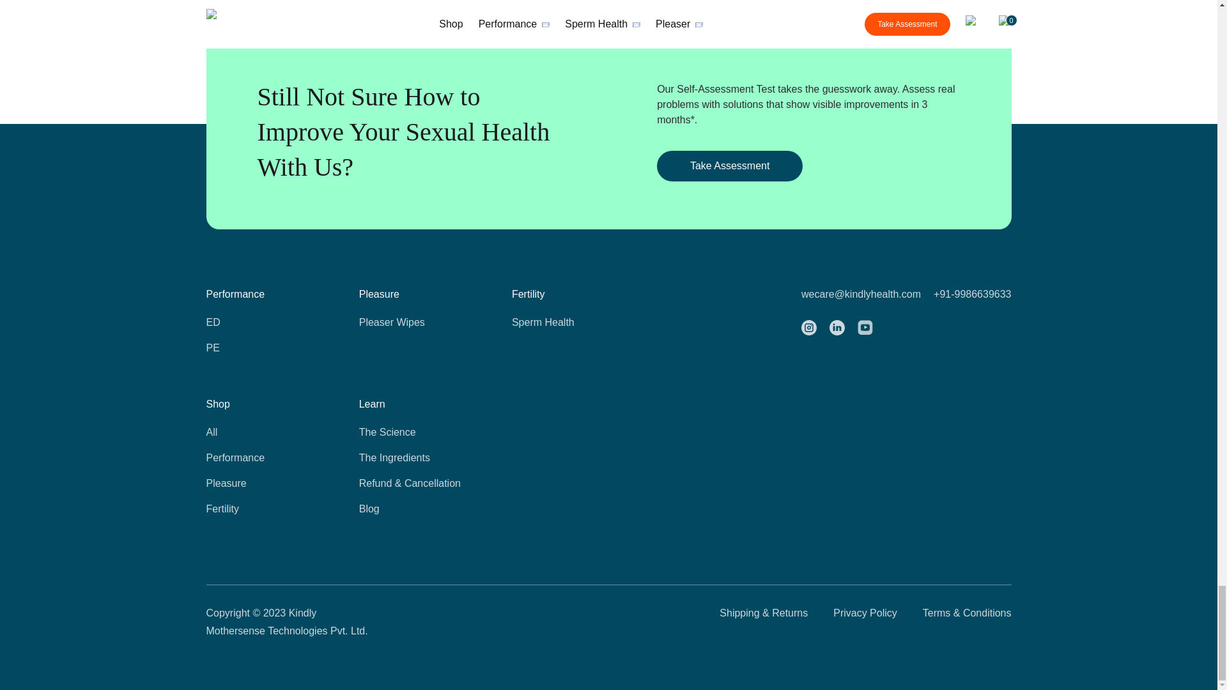 The width and height of the screenshot is (1227, 690). Describe the element at coordinates (257, 348) in the screenshot. I see `PE` at that location.